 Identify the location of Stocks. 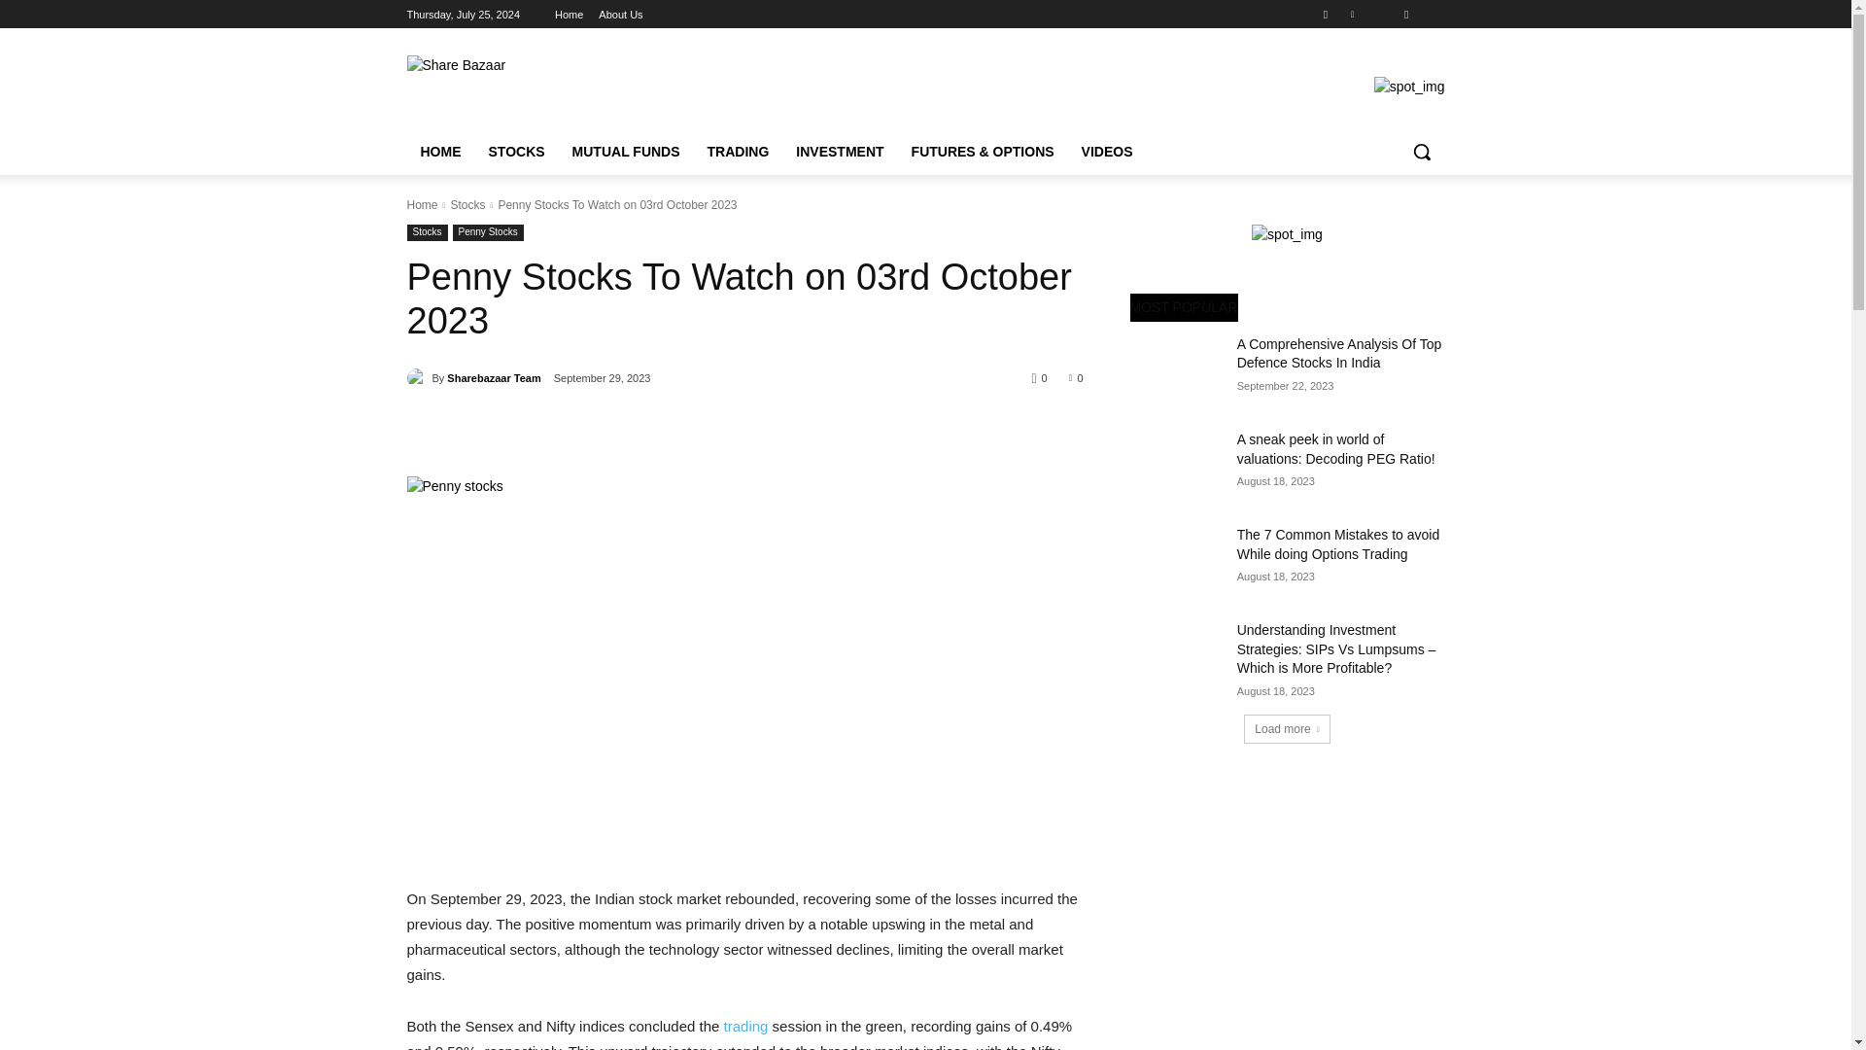
(466, 205).